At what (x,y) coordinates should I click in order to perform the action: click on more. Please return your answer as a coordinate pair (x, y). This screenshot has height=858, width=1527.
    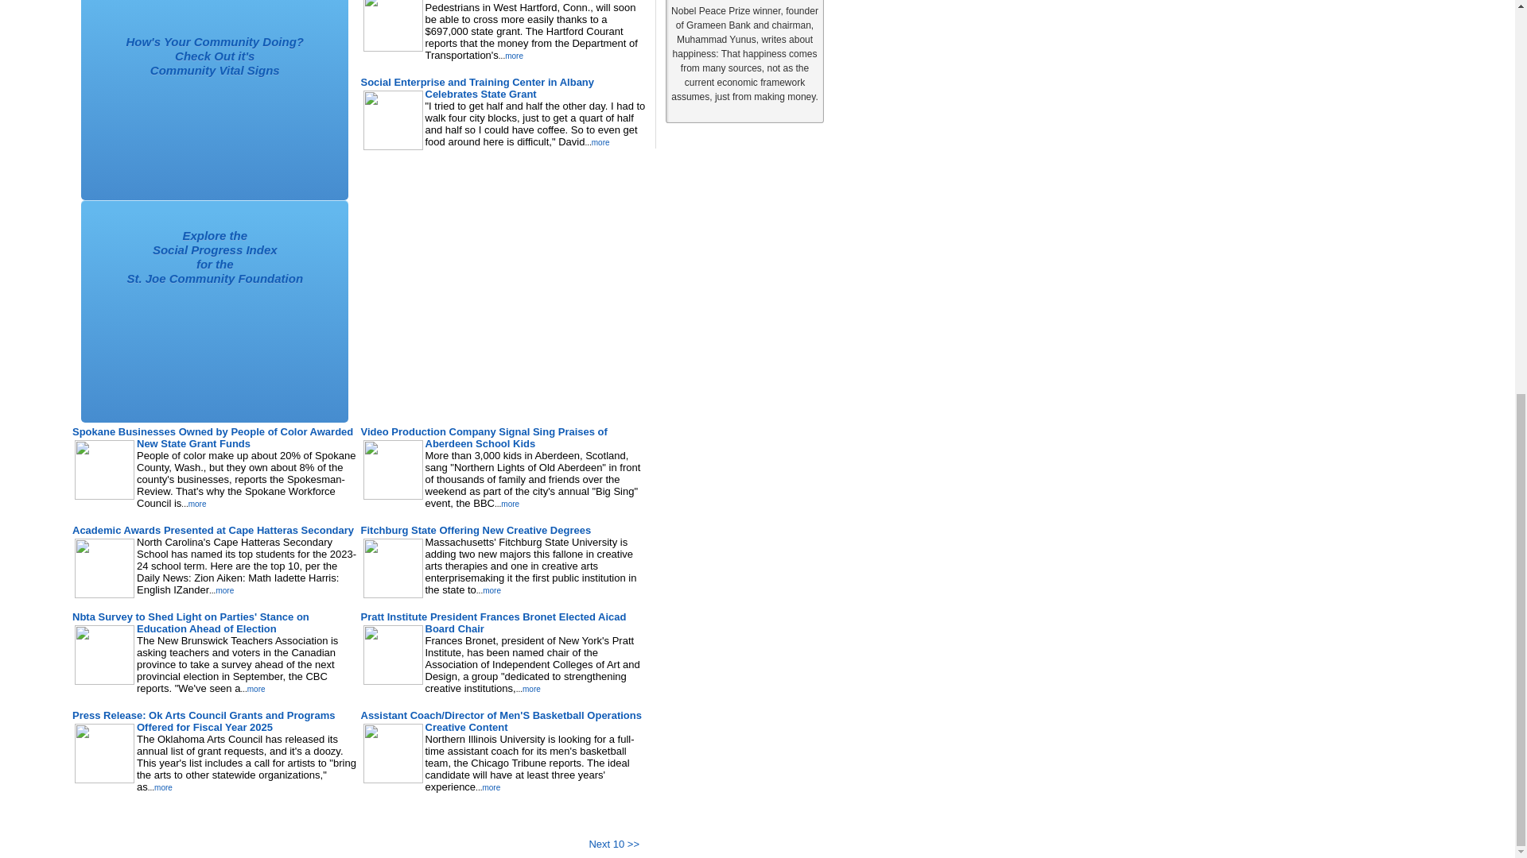
    Looking at the image, I should click on (509, 504).